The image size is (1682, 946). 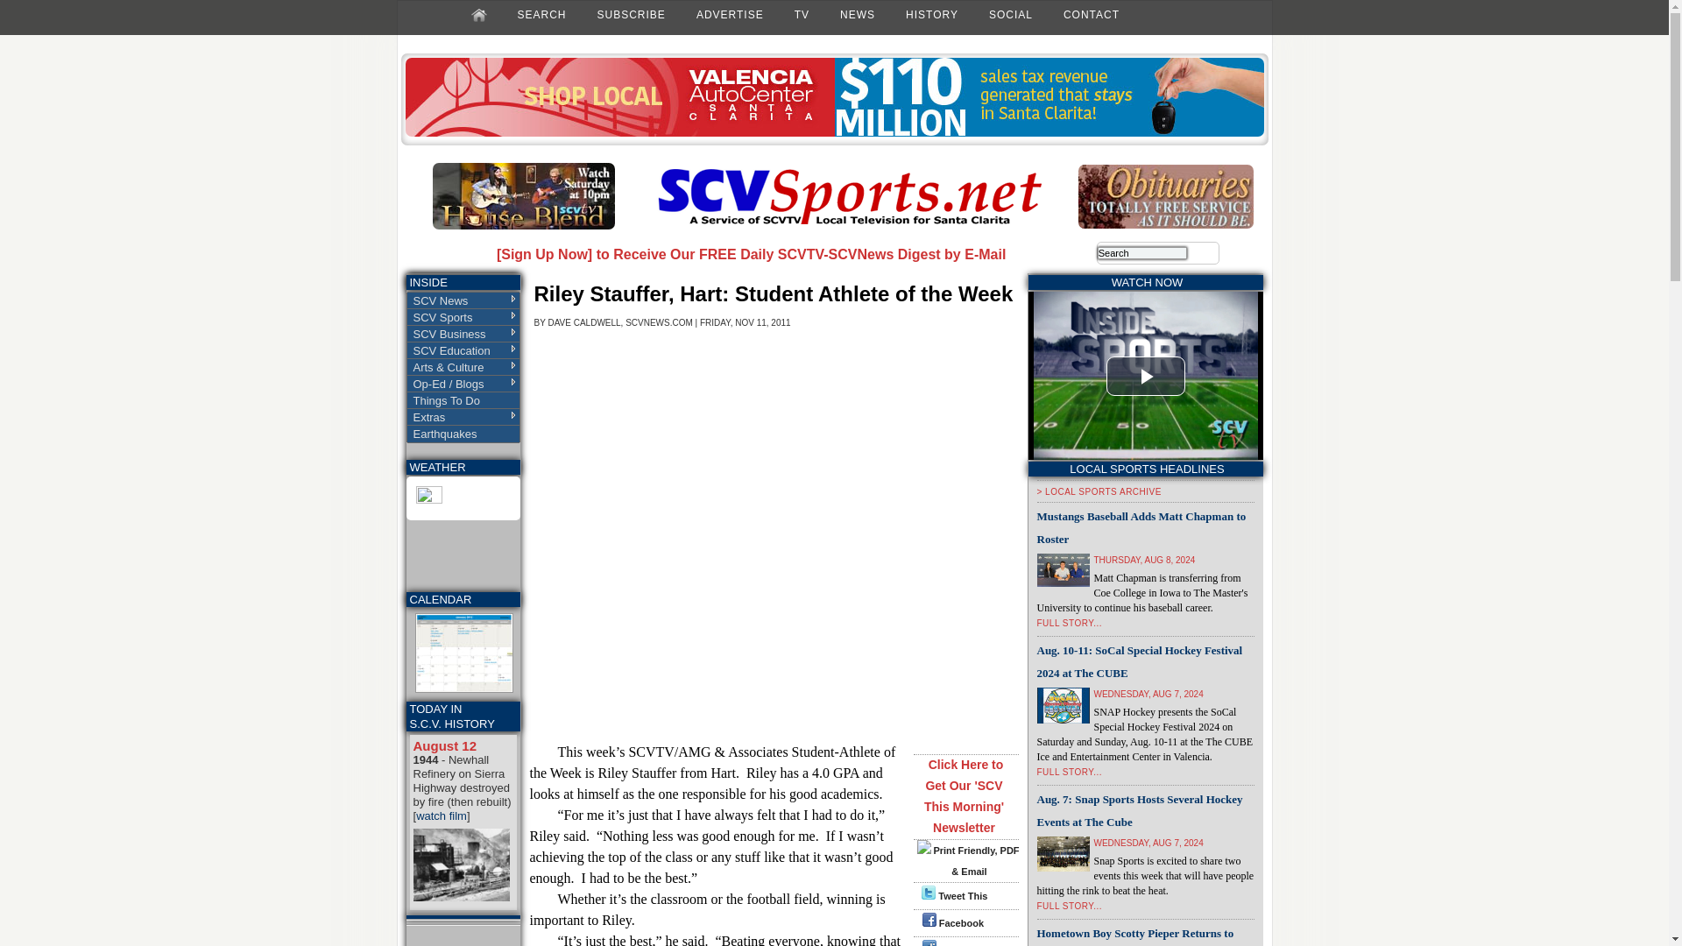 What do you see at coordinates (730, 14) in the screenshot?
I see `ADVERTISE` at bounding box center [730, 14].